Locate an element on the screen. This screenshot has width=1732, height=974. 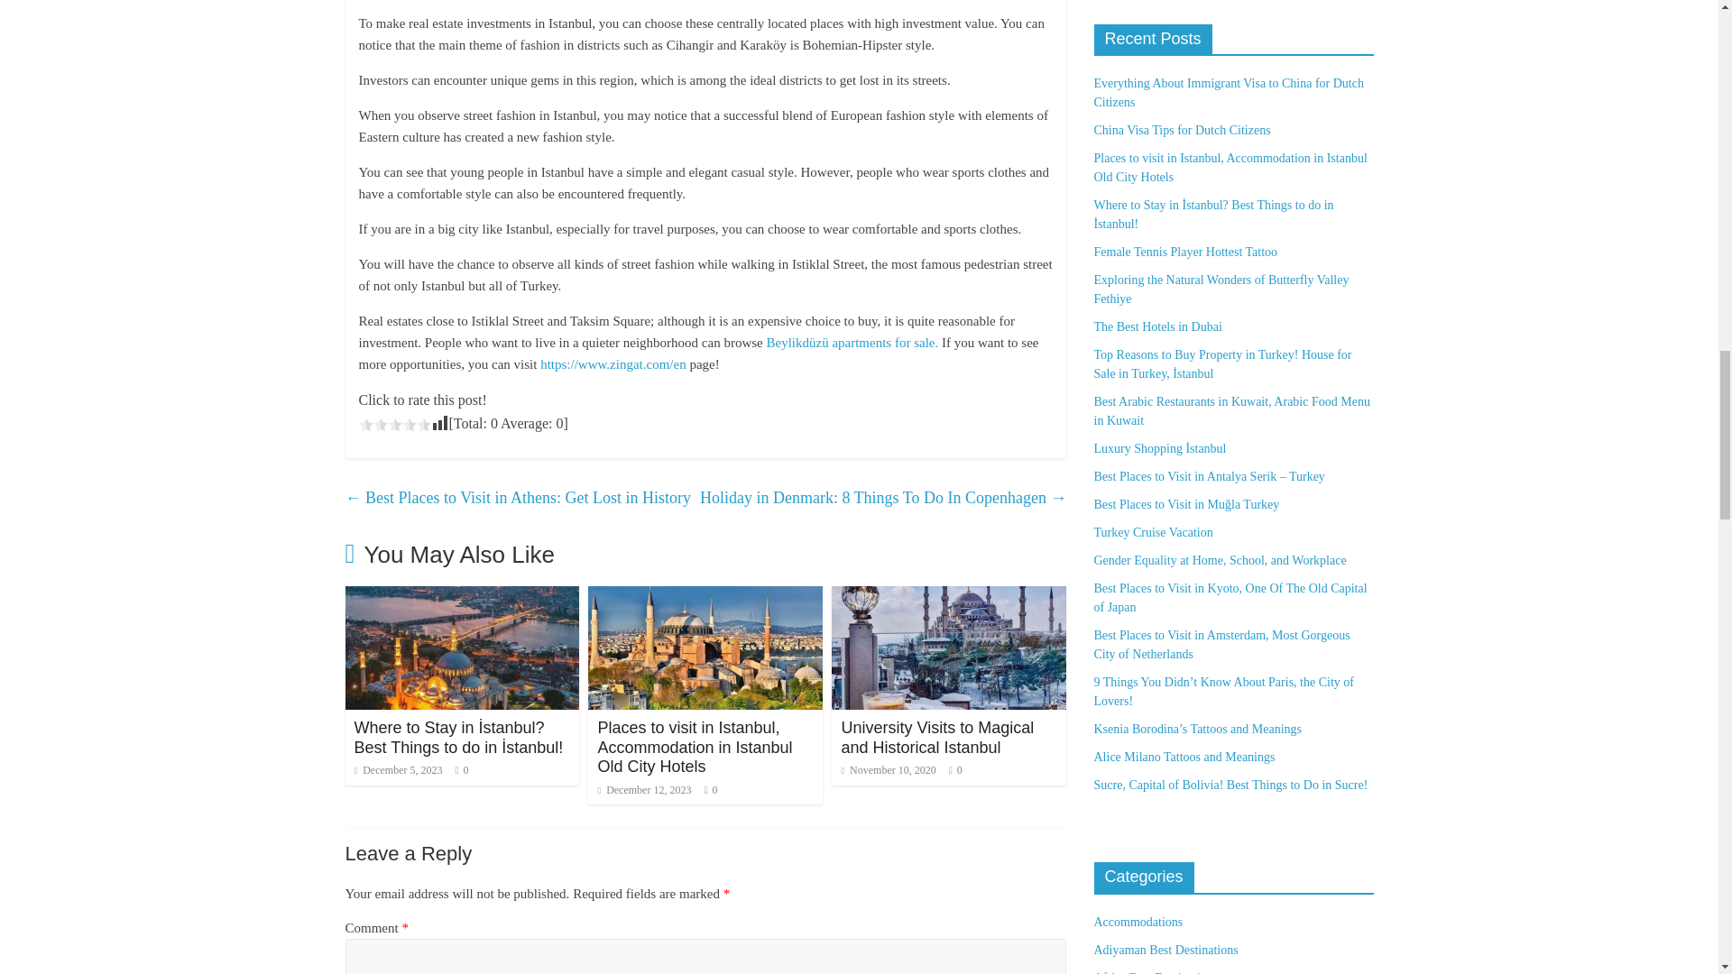
December 12, 2023 is located at coordinates (644, 790).